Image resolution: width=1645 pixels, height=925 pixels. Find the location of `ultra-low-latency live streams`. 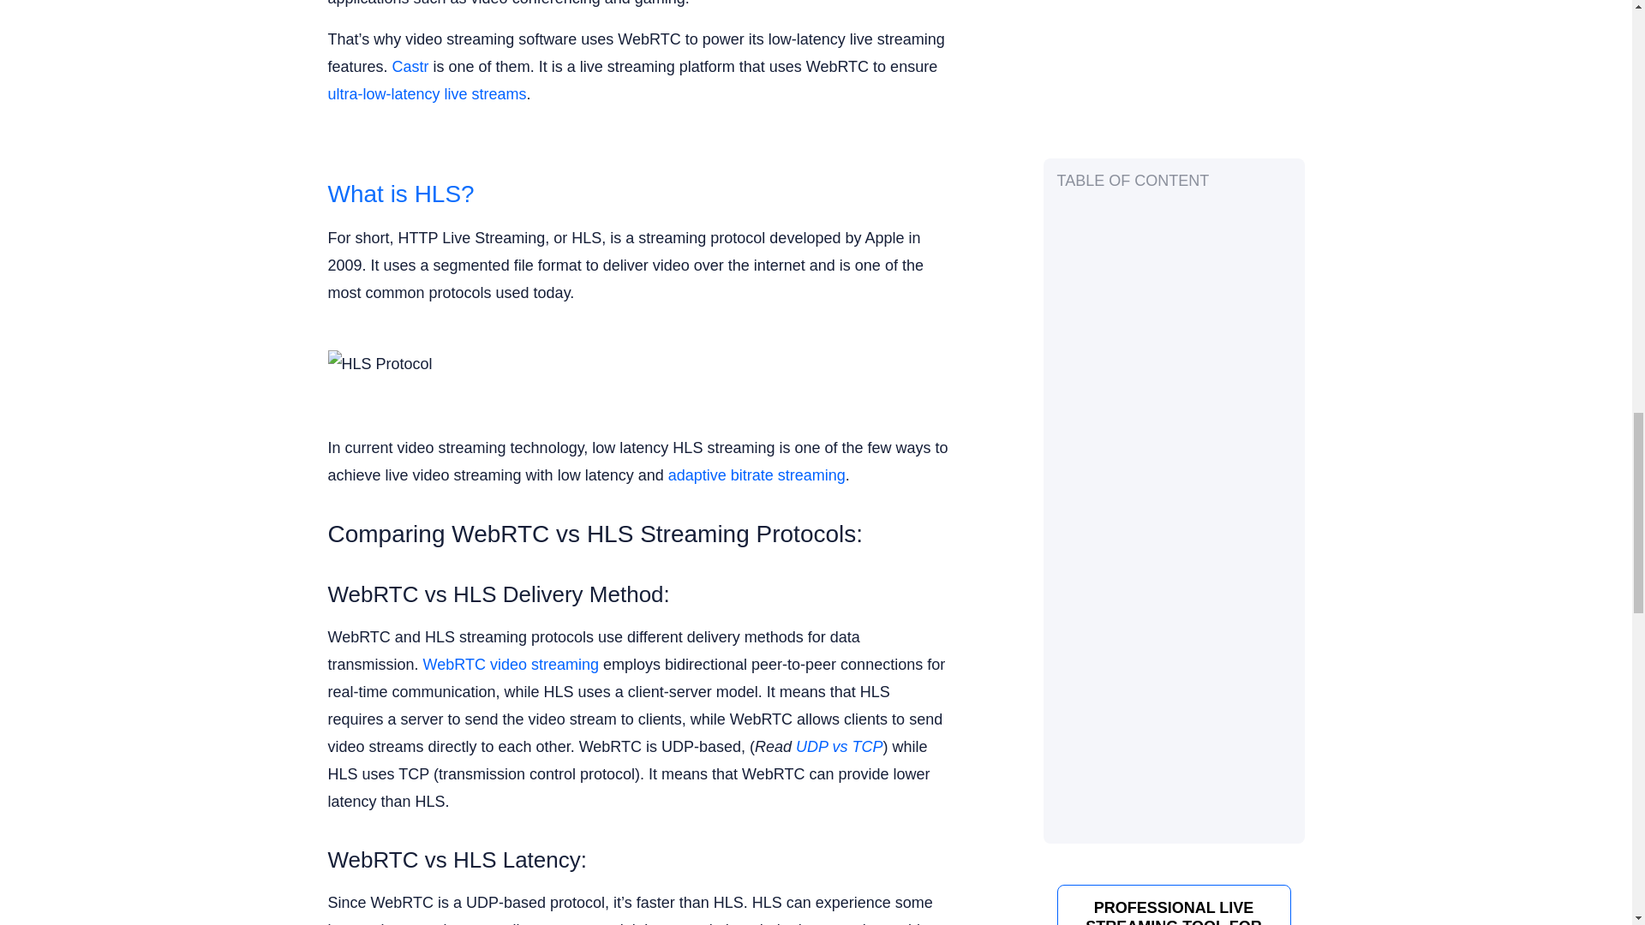

ultra-low-latency live streams is located at coordinates (427, 94).